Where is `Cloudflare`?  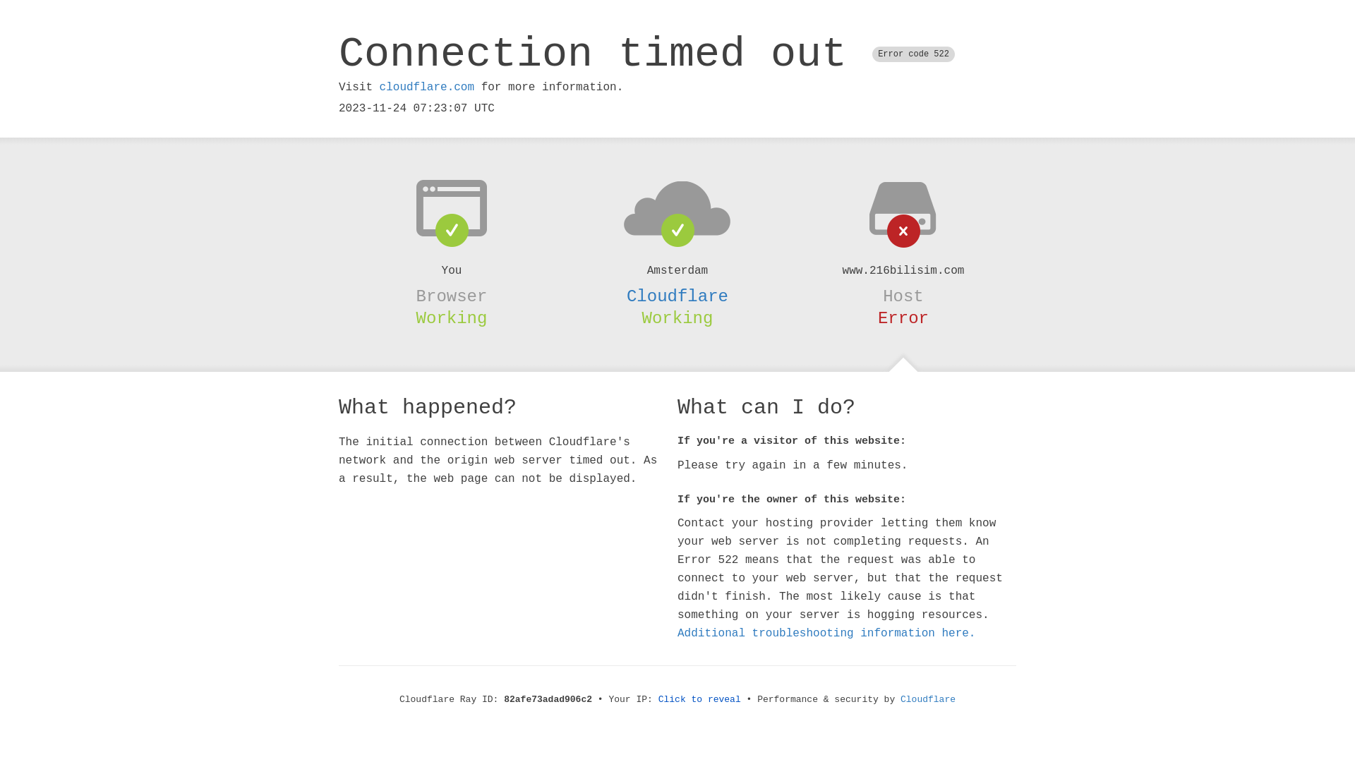 Cloudflare is located at coordinates (677, 296).